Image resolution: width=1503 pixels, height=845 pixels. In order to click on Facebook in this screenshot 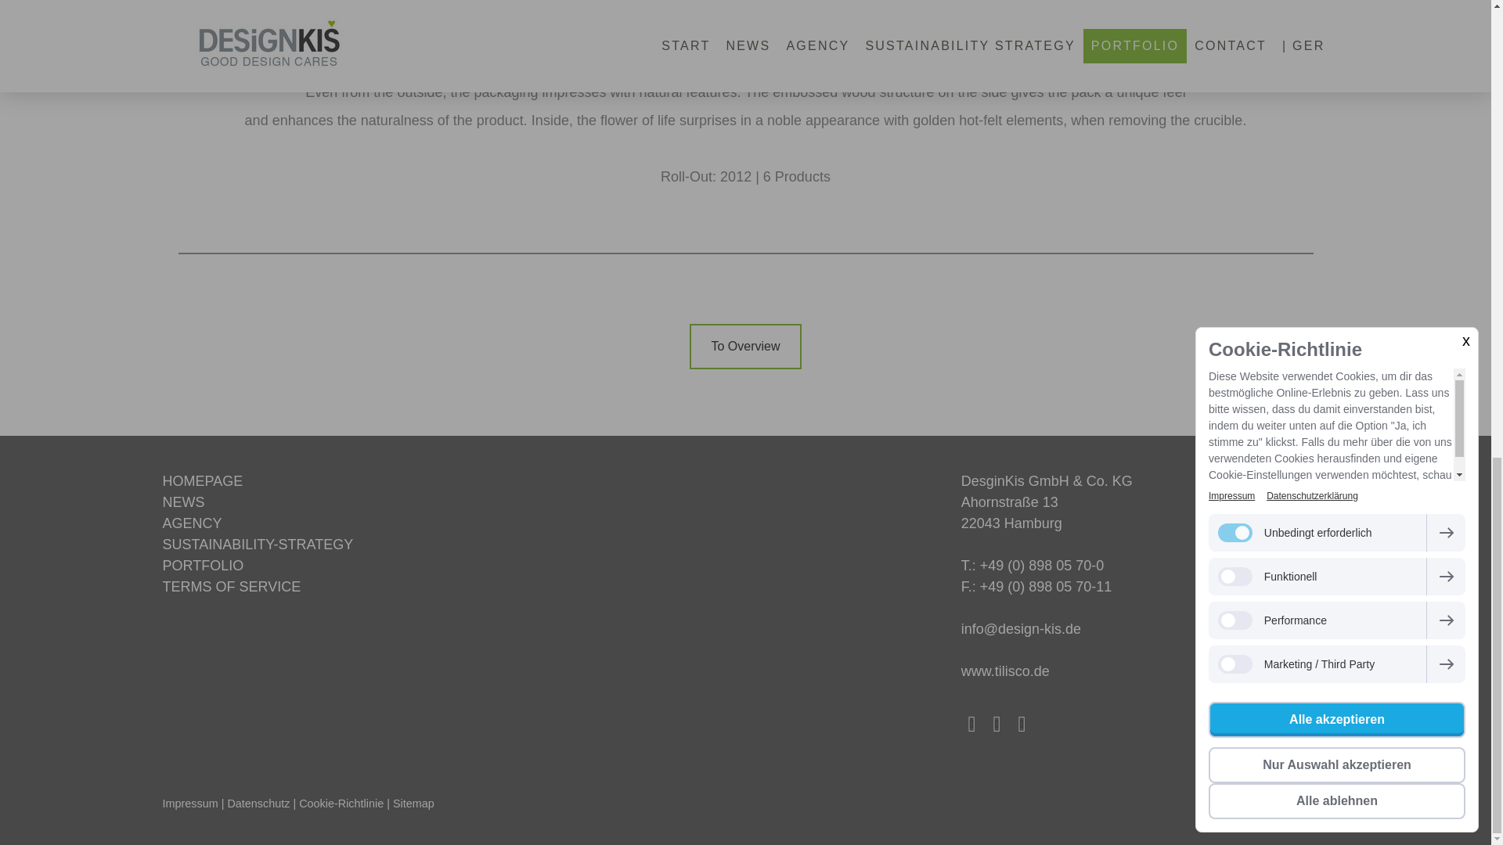, I will do `click(972, 724)`.